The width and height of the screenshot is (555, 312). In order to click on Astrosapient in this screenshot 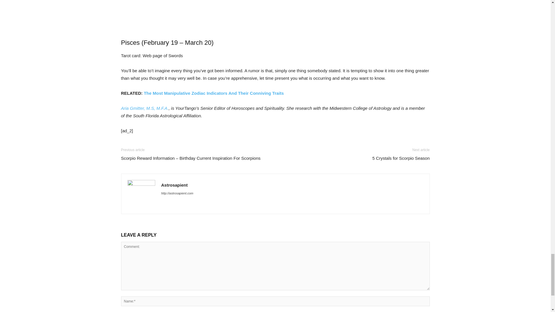, I will do `click(175, 185)`.